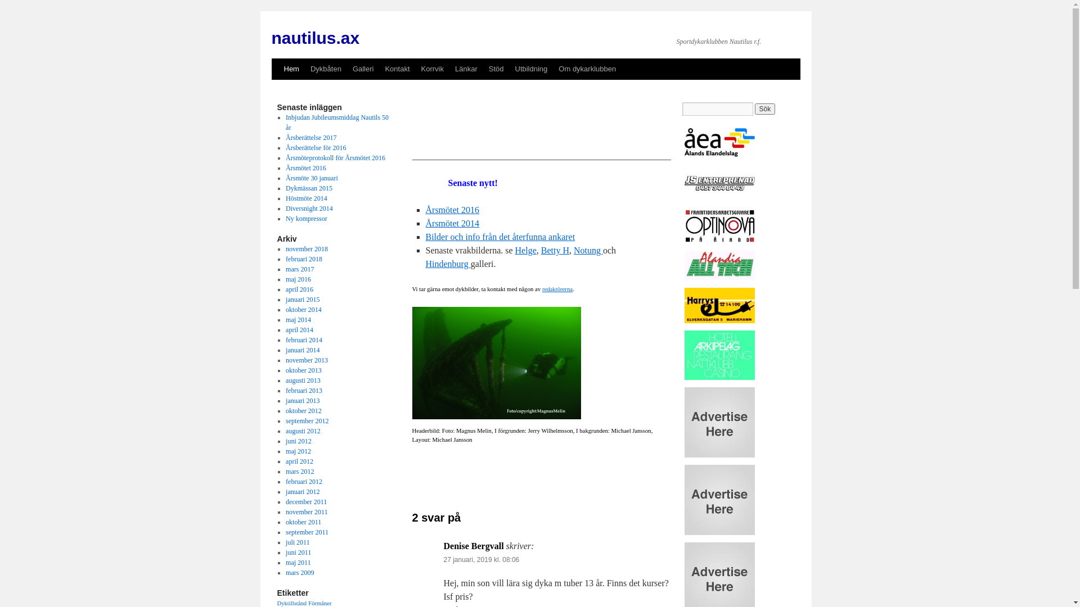 The width and height of the screenshot is (1080, 607). I want to click on Kontakt, so click(397, 69).